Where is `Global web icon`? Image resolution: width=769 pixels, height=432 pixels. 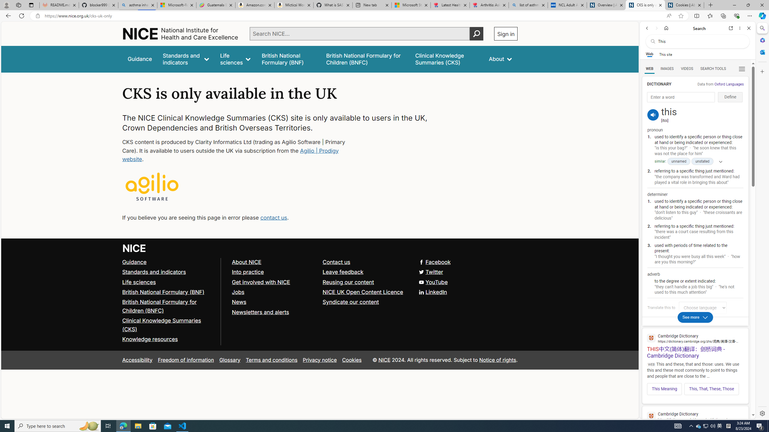
Global web icon is located at coordinates (651, 416).